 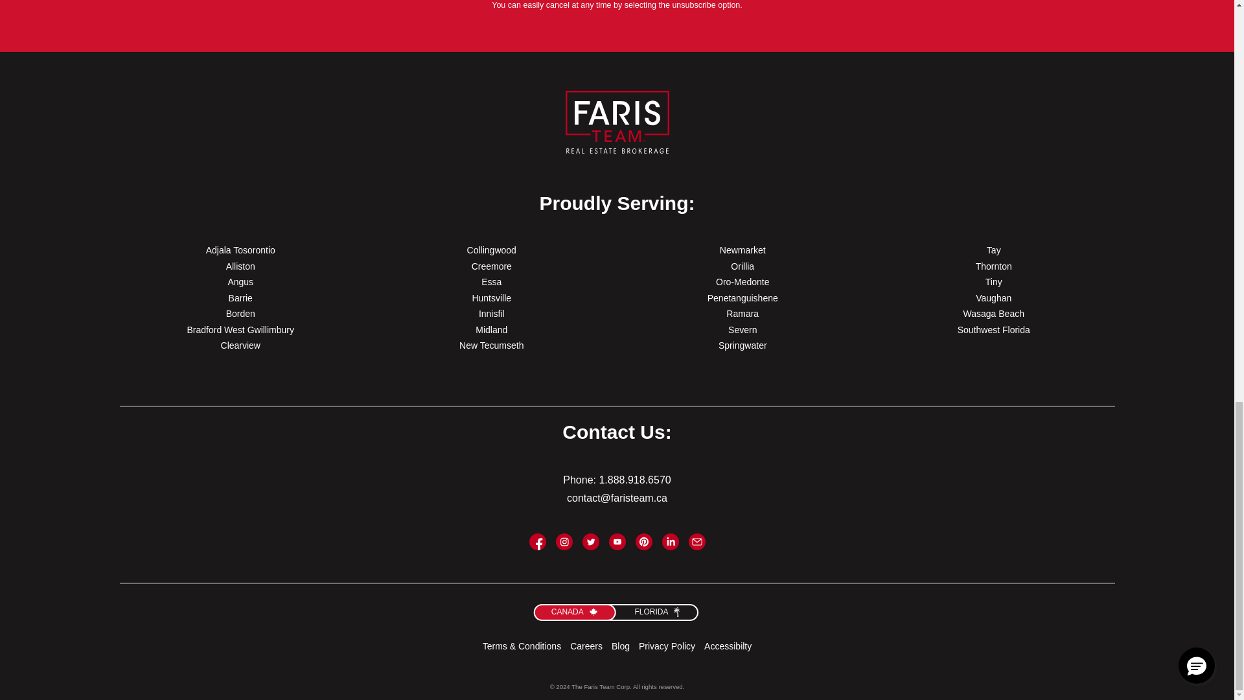 I want to click on Angus, so click(x=240, y=281).